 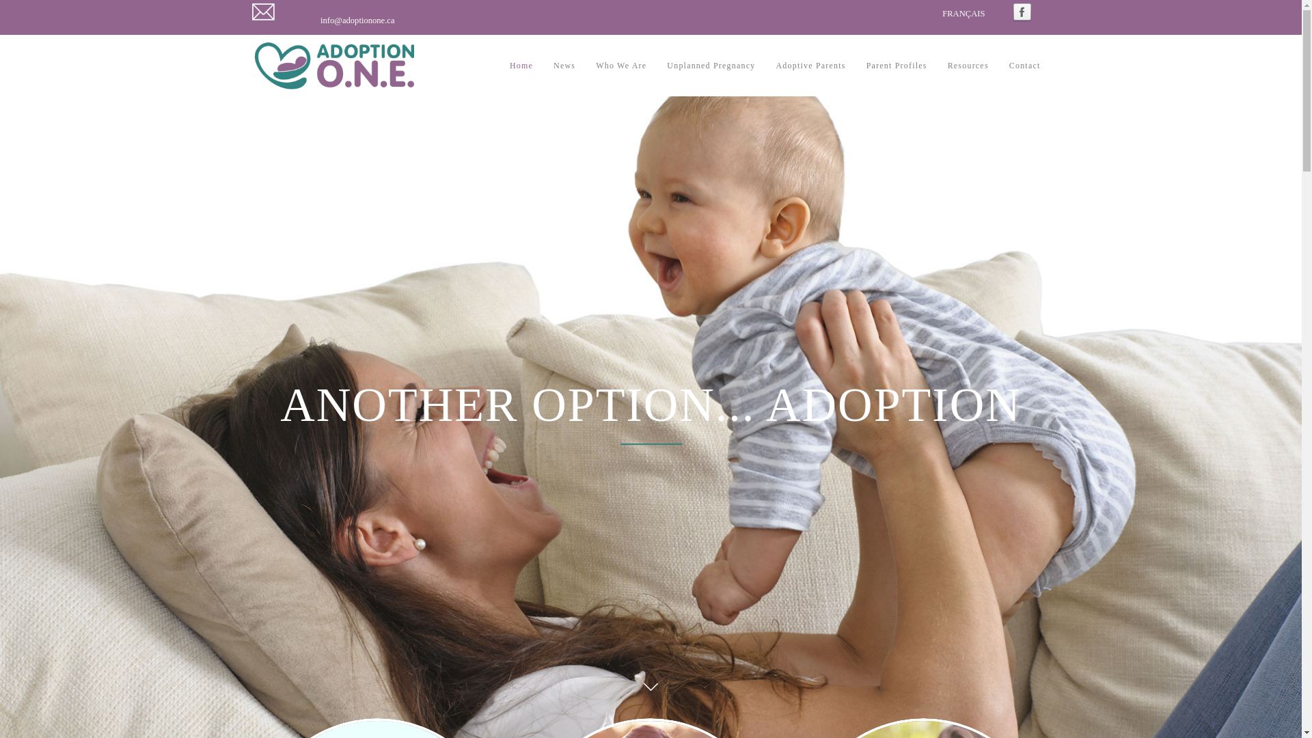 What do you see at coordinates (810, 66) in the screenshot?
I see `Adoptive Parents` at bounding box center [810, 66].